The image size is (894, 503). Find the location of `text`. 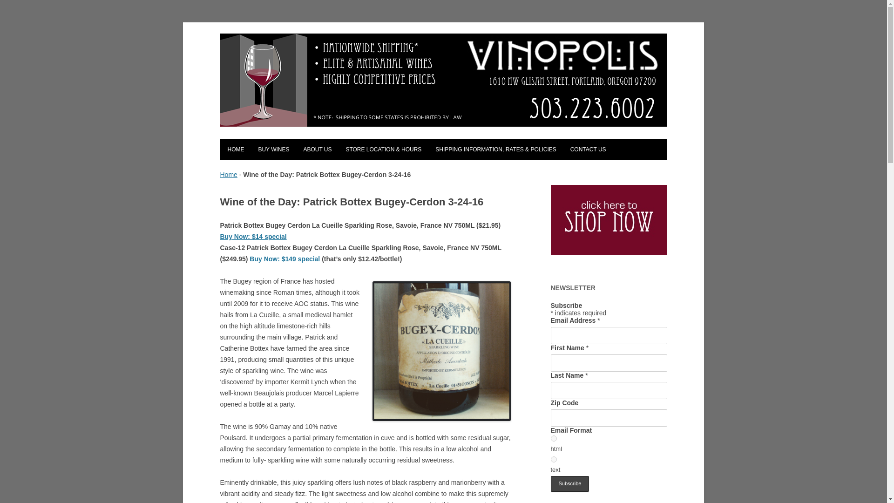

text is located at coordinates (553, 459).